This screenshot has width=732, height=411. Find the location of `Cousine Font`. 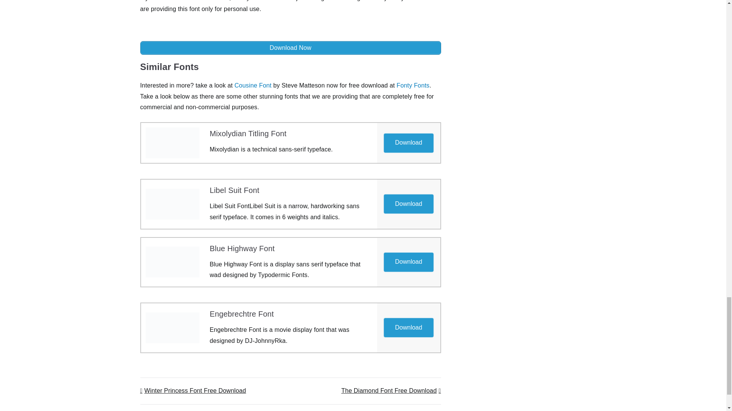

Cousine Font is located at coordinates (253, 85).